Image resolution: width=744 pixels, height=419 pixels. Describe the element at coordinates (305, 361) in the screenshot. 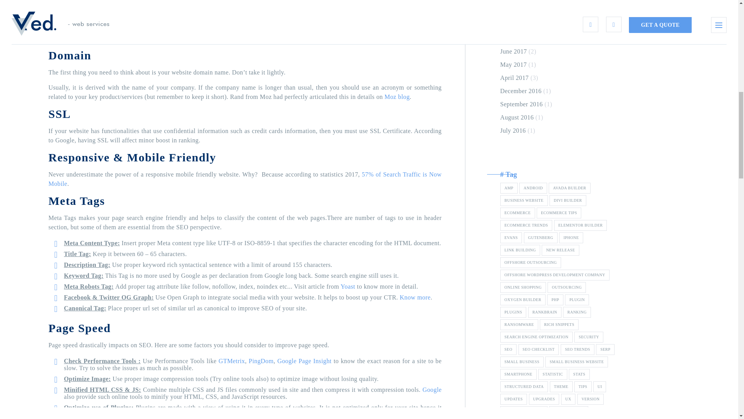

I see `Google Page Insight` at that location.